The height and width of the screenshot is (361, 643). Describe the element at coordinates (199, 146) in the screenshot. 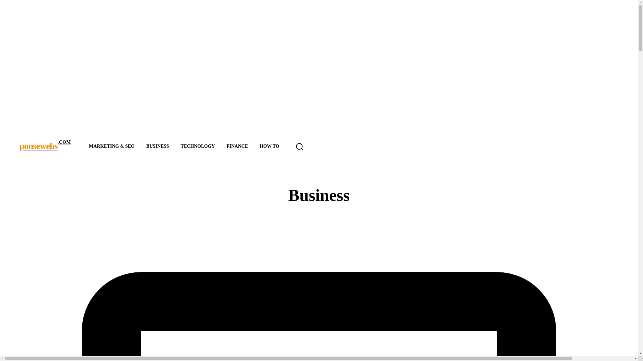

I see `BUSINESS` at that location.